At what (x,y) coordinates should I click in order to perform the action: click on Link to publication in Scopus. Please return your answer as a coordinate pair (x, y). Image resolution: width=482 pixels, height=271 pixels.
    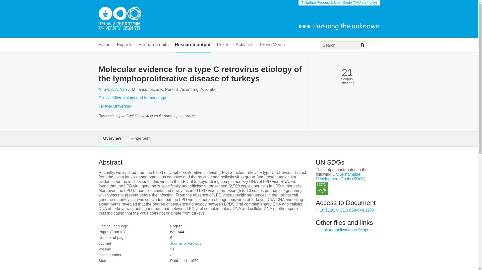
    Looking at the image, I should click on (346, 230).